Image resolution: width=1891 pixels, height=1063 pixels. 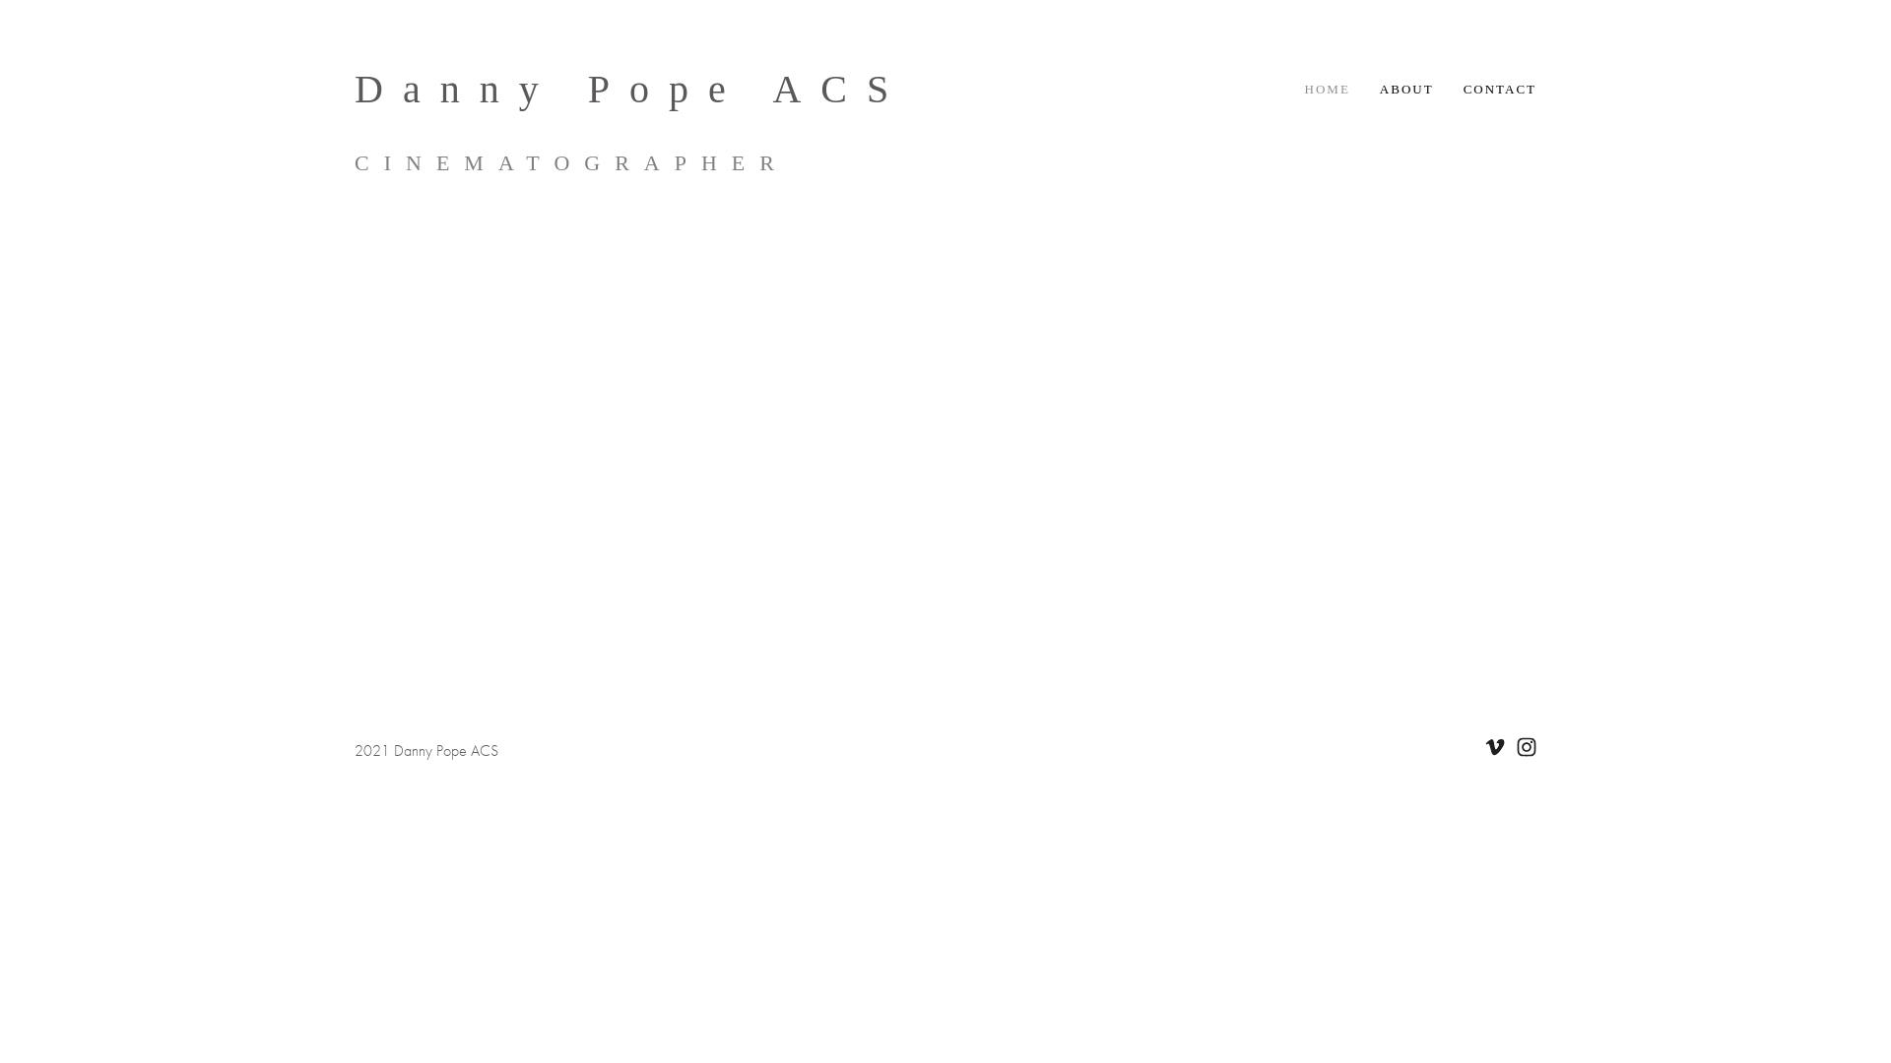 I want to click on PHOTOGRAPHY, so click(x=1344, y=497).